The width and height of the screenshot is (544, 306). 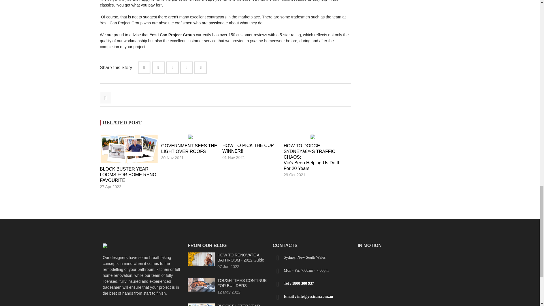 What do you see at coordinates (189, 148) in the screenshot?
I see `GOVERNMENT SEES THE LIGHT OVER ROOFS` at bounding box center [189, 148].